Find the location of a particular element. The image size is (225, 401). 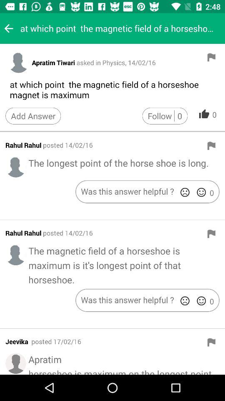

express dissatisfaction with answer is located at coordinates (185, 301).